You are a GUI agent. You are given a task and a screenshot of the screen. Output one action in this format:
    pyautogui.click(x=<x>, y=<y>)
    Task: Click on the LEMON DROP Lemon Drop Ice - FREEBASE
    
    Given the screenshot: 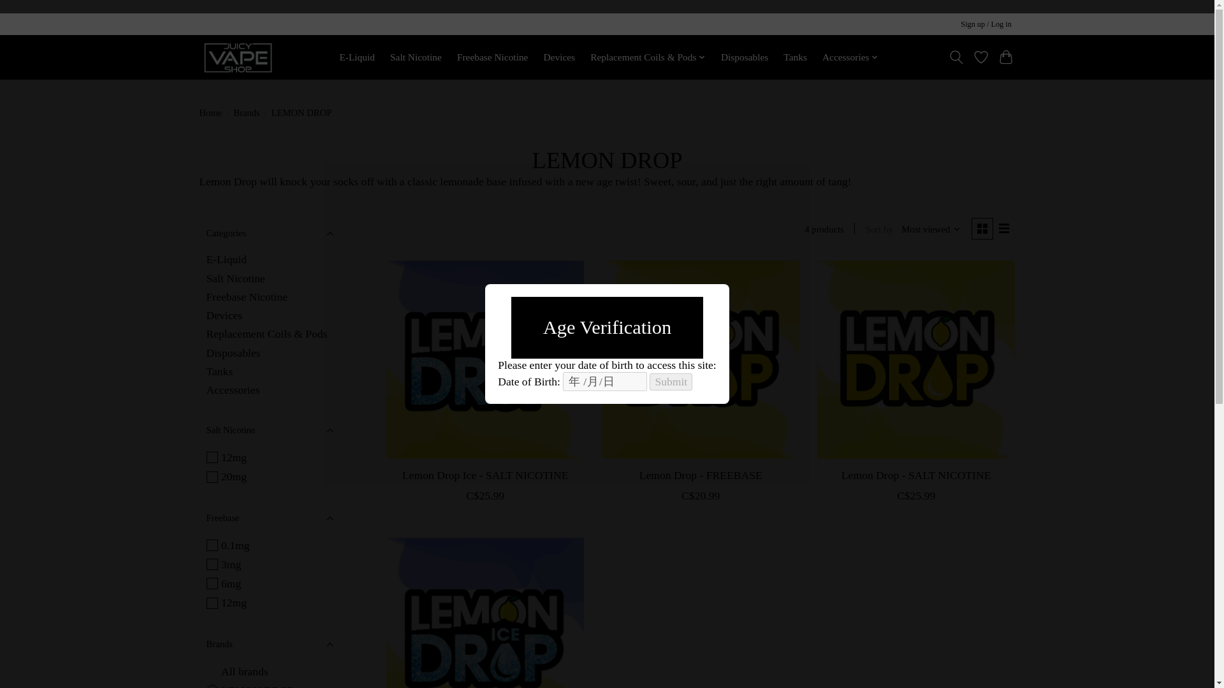 What is the action you would take?
    pyautogui.click(x=484, y=613)
    